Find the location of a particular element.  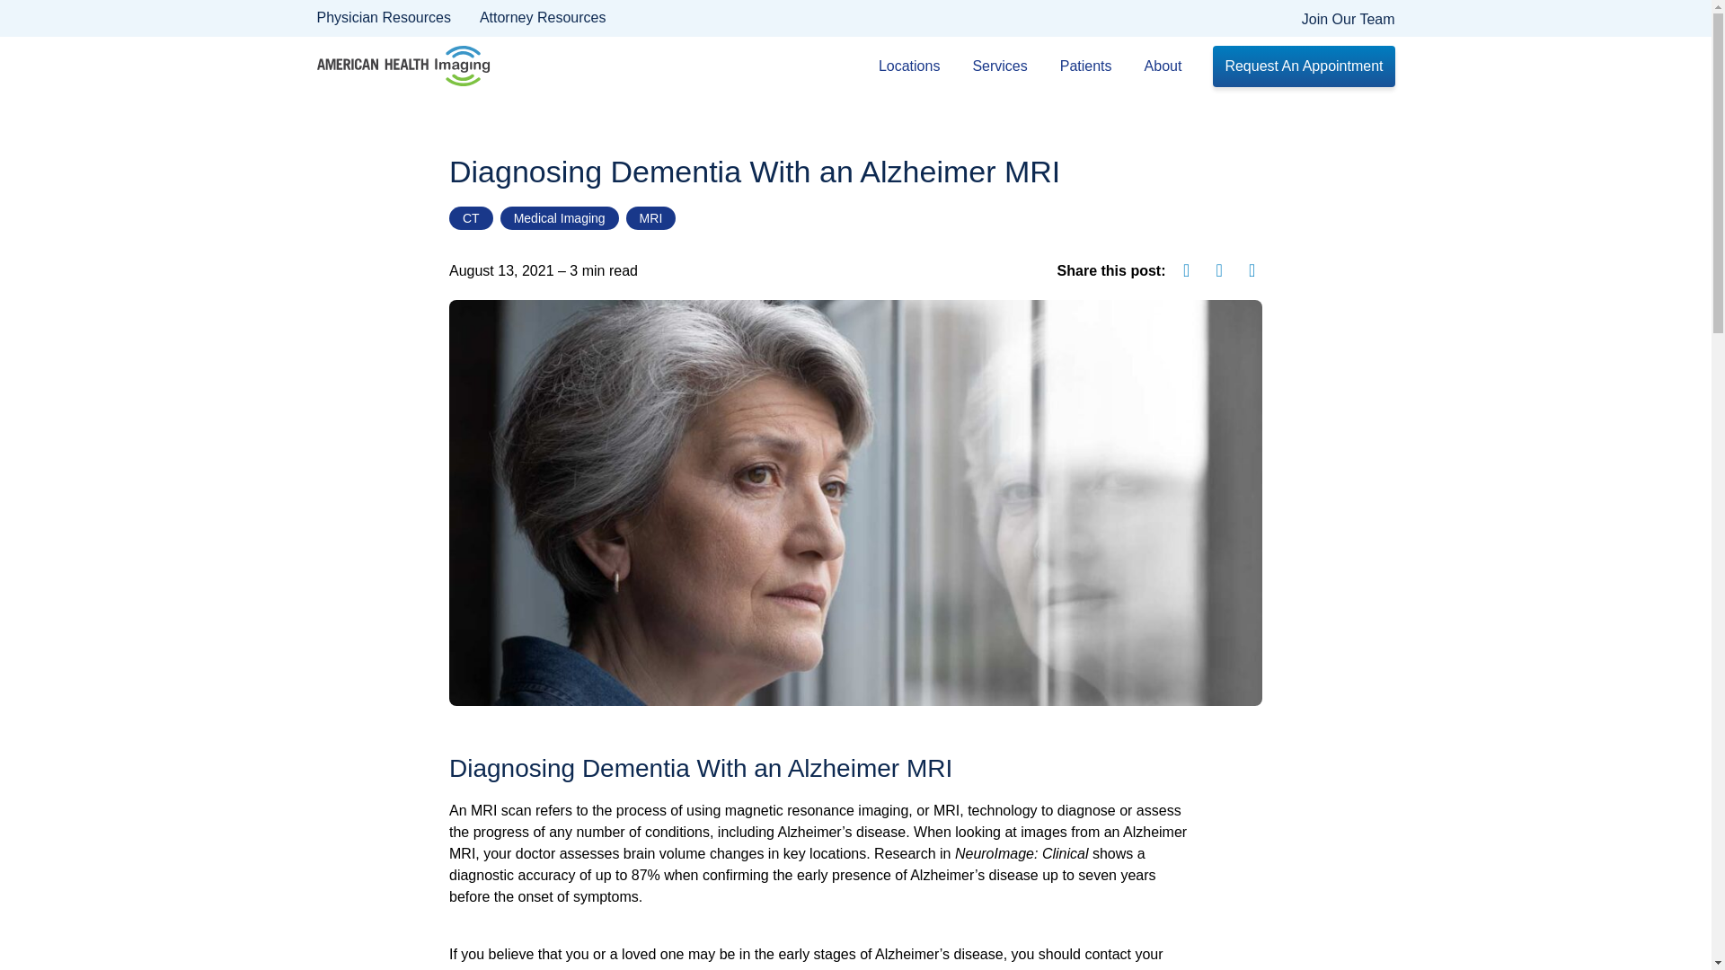

Attorney Resources is located at coordinates (543, 18).